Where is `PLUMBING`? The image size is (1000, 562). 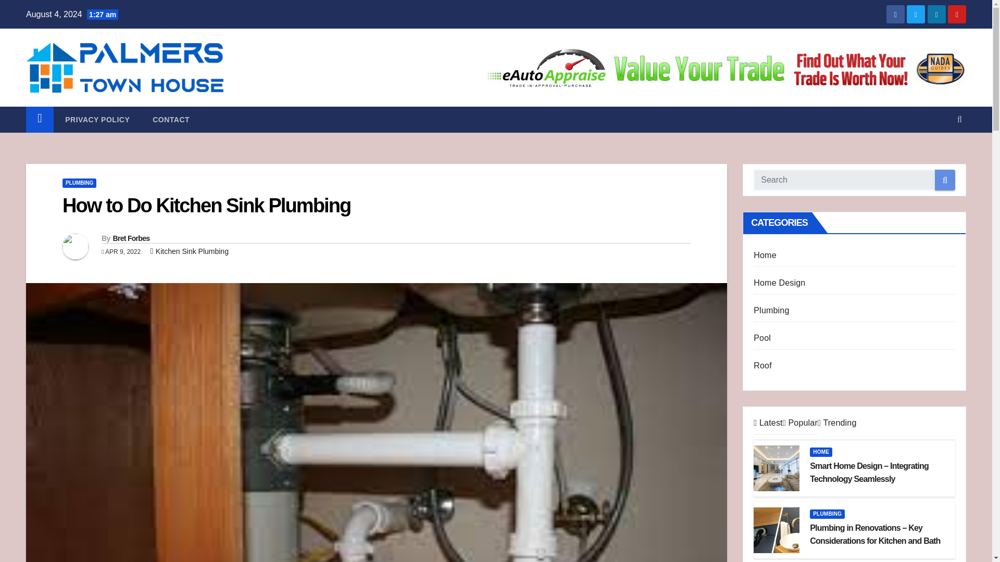
PLUMBING is located at coordinates (79, 183).